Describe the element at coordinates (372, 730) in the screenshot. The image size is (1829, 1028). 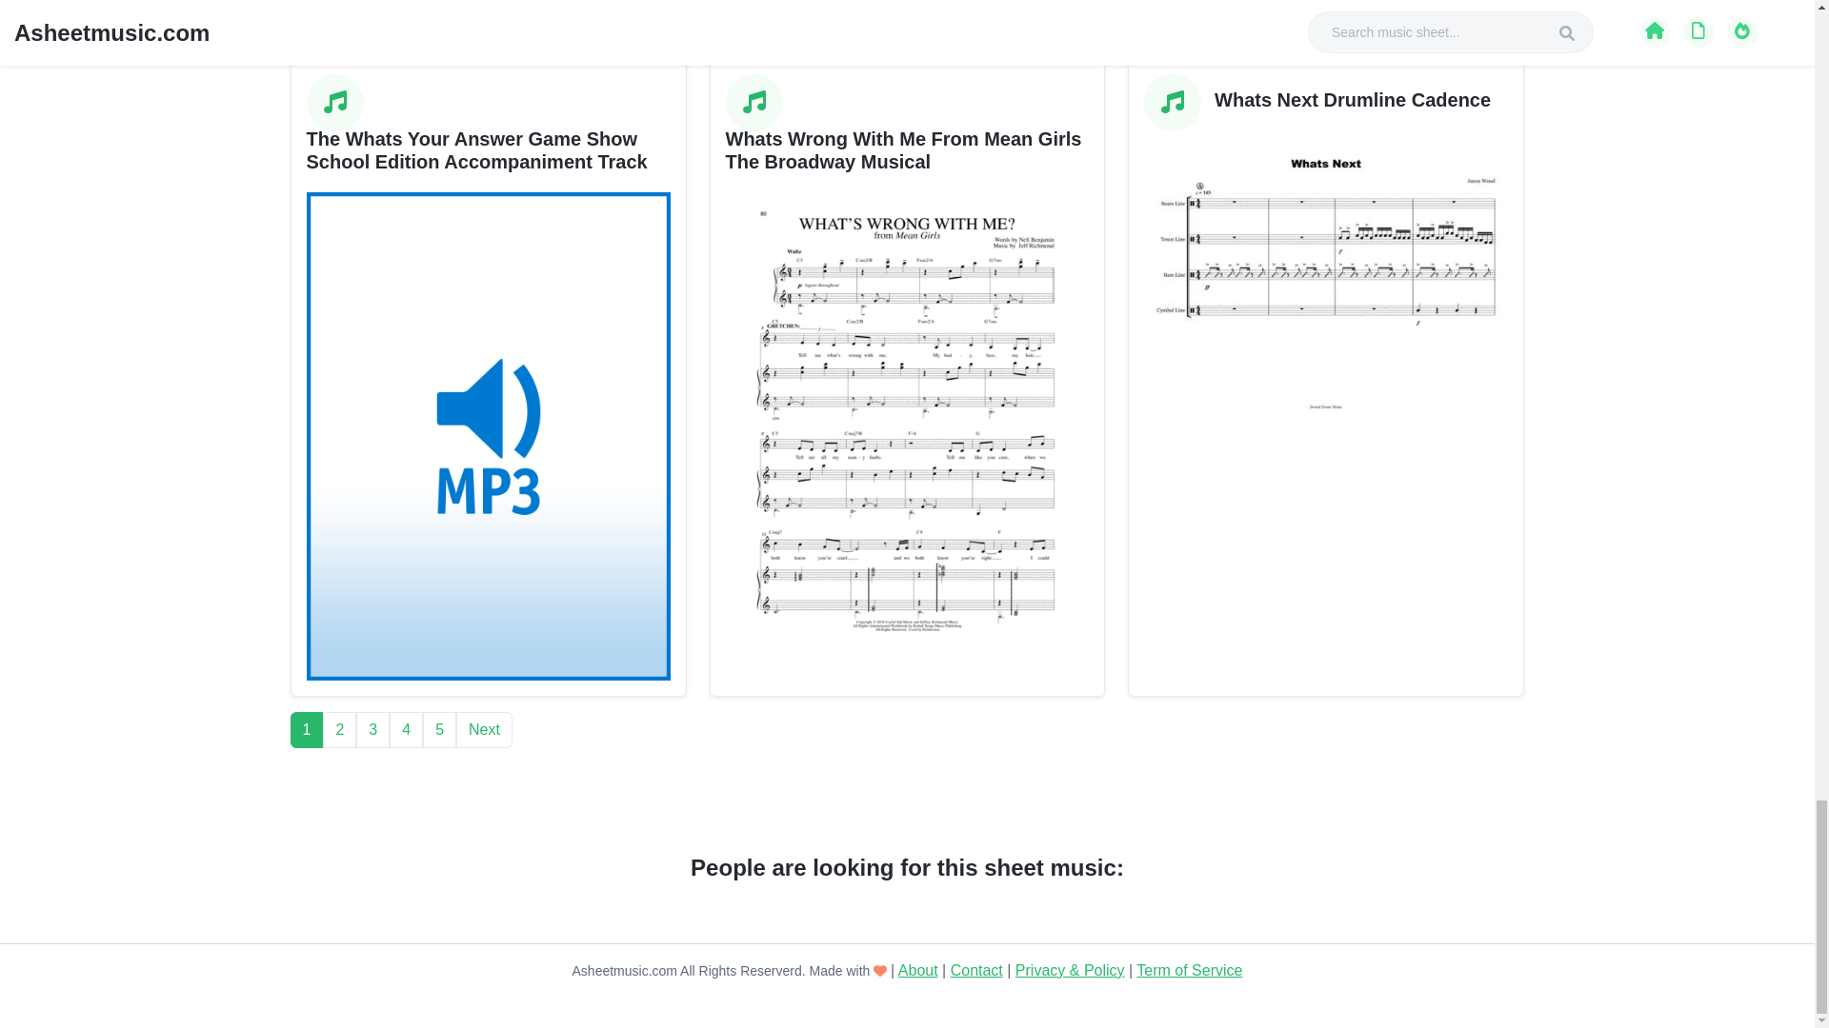
I see `3` at that location.